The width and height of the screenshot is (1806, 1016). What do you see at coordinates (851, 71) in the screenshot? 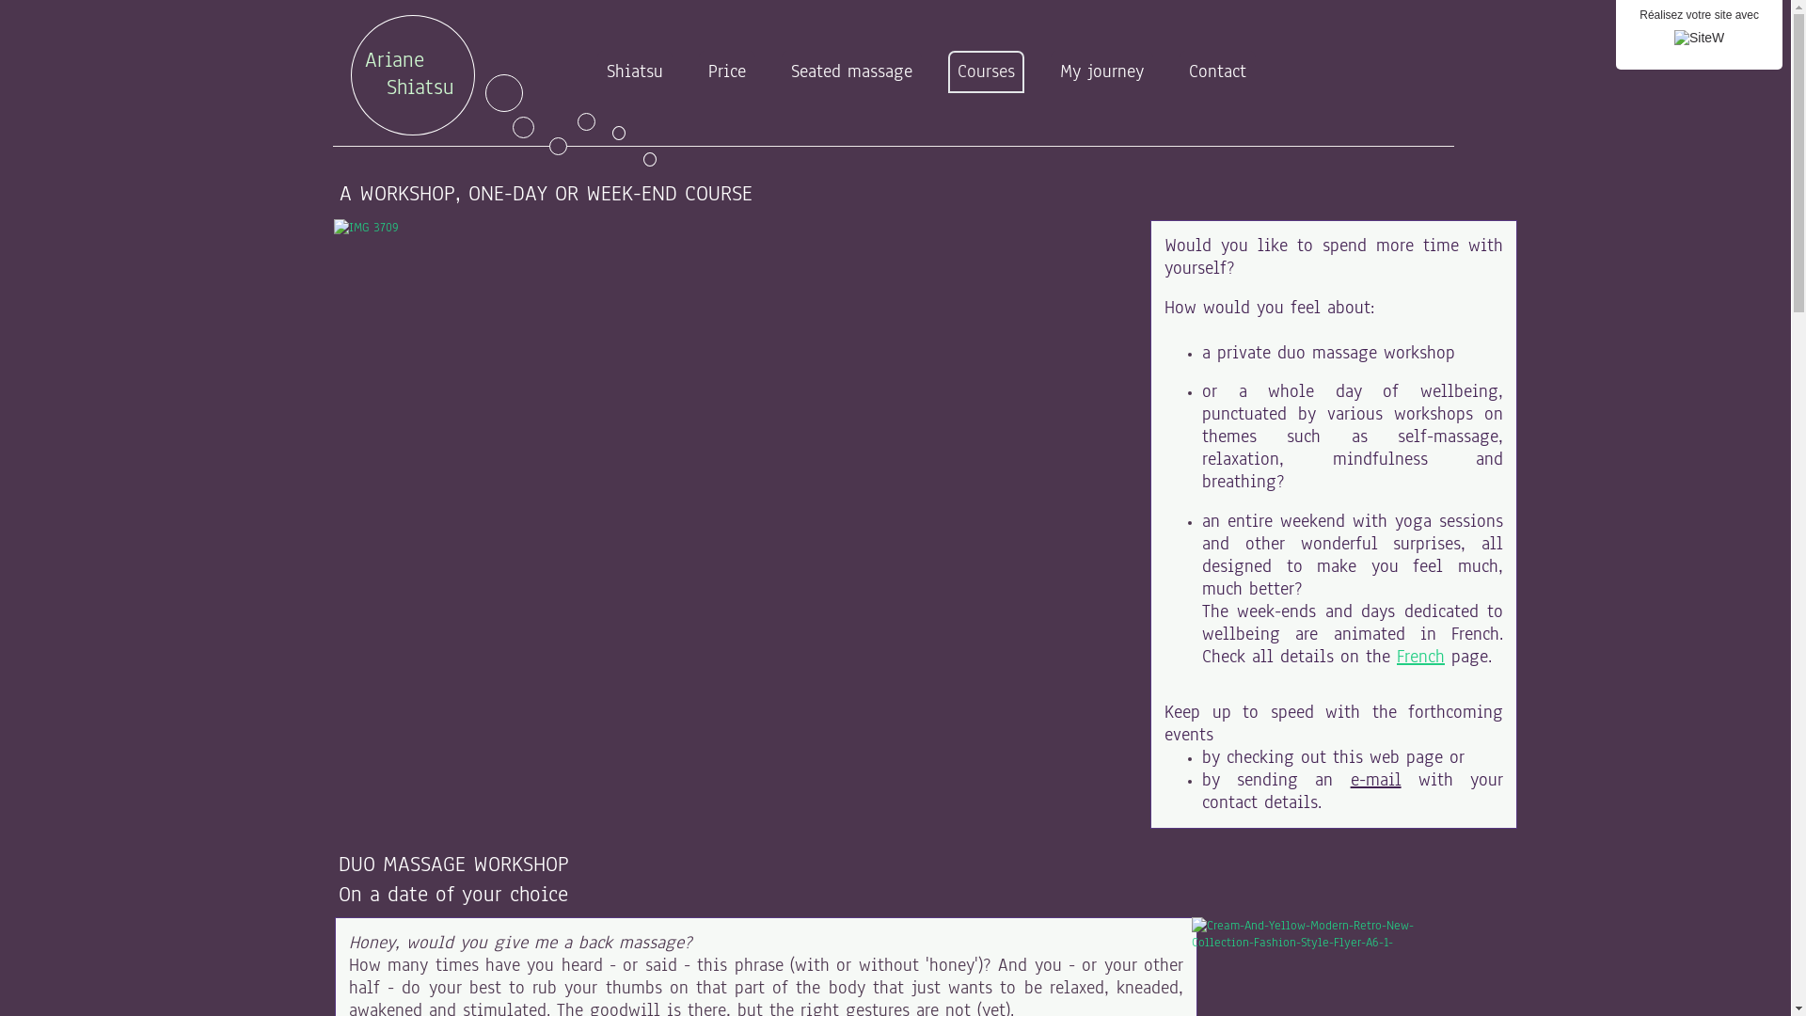
I see `Seated massage` at bounding box center [851, 71].